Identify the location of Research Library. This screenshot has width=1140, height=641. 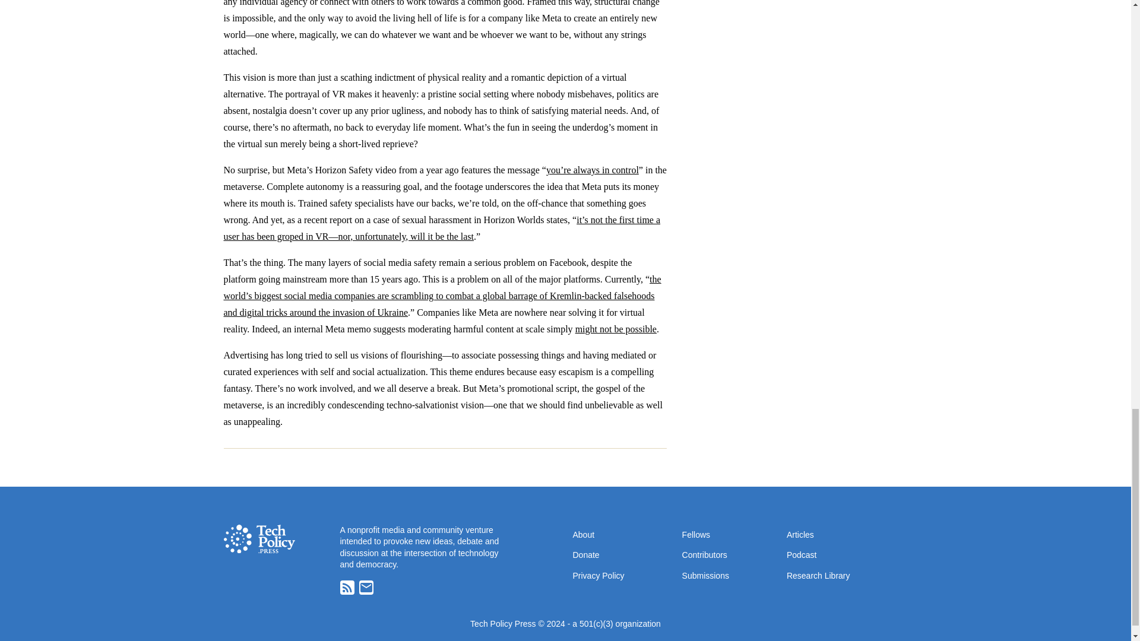
(818, 576).